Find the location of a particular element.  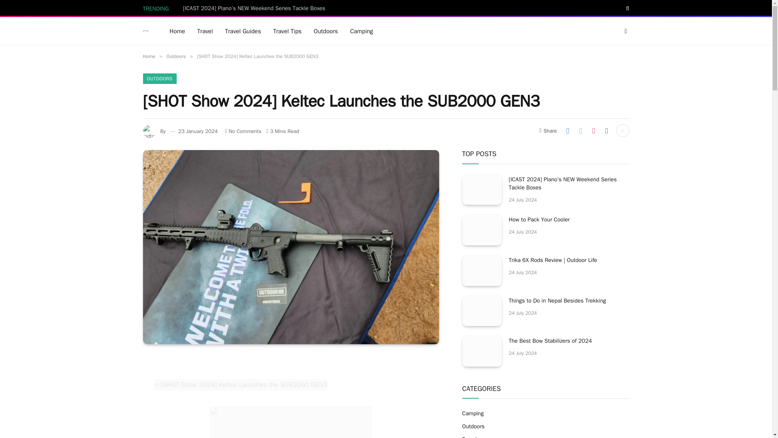

Home is located at coordinates (148, 56).